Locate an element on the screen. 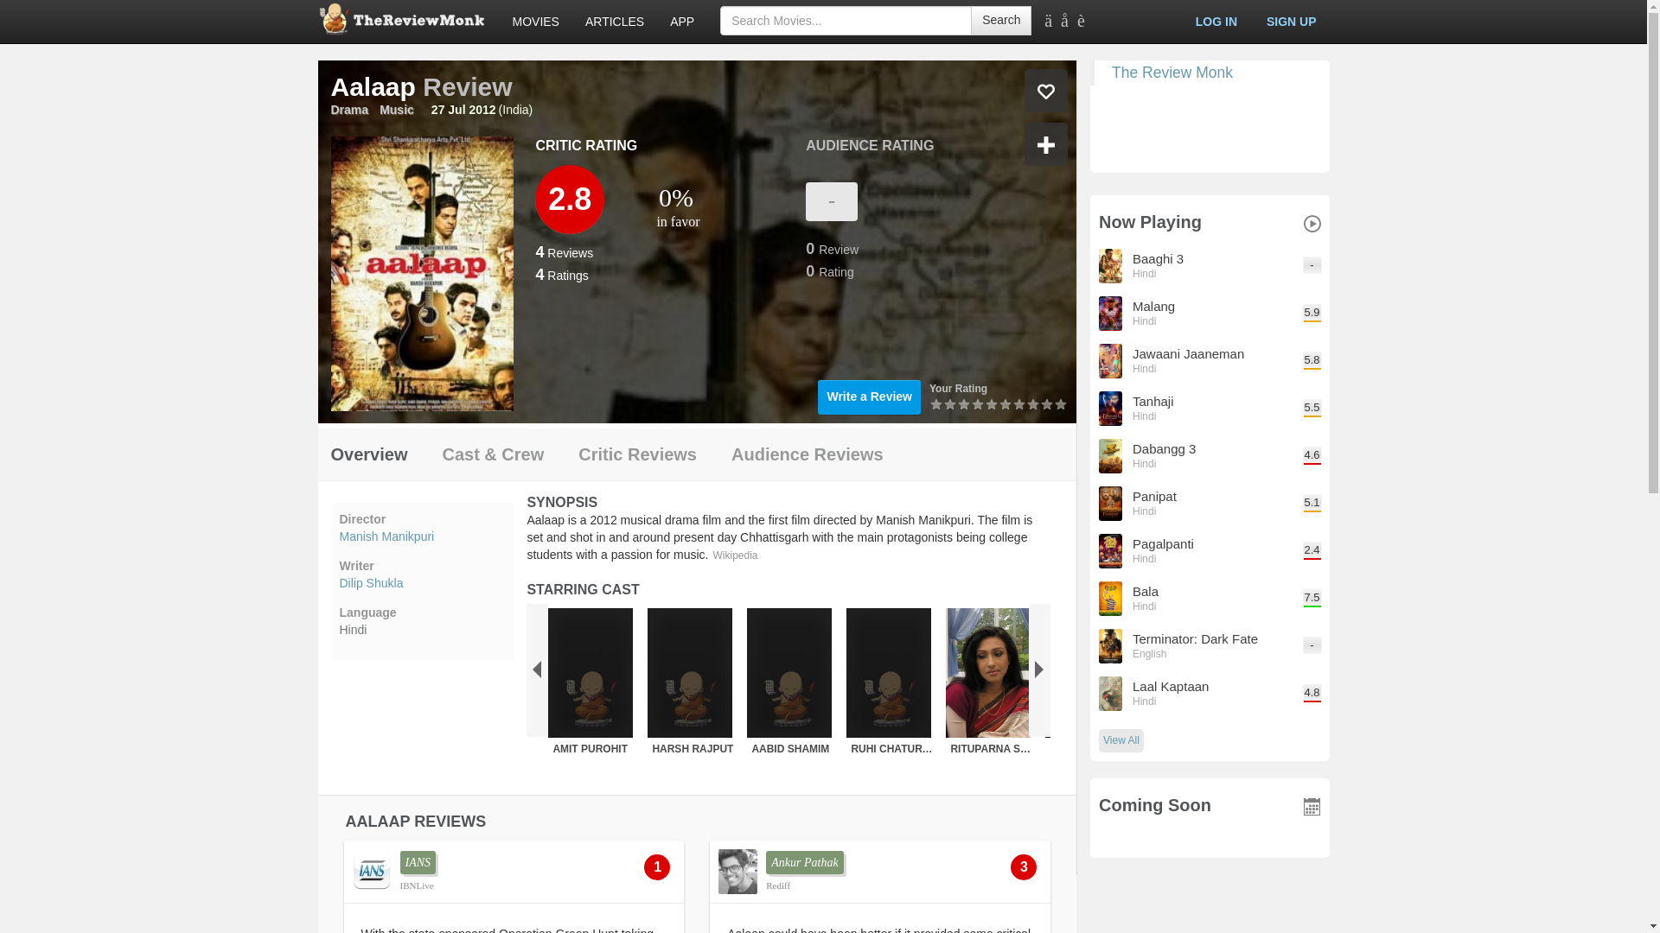 Image resolution: width=1660 pixels, height=933 pixels. Music is located at coordinates (396, 109).